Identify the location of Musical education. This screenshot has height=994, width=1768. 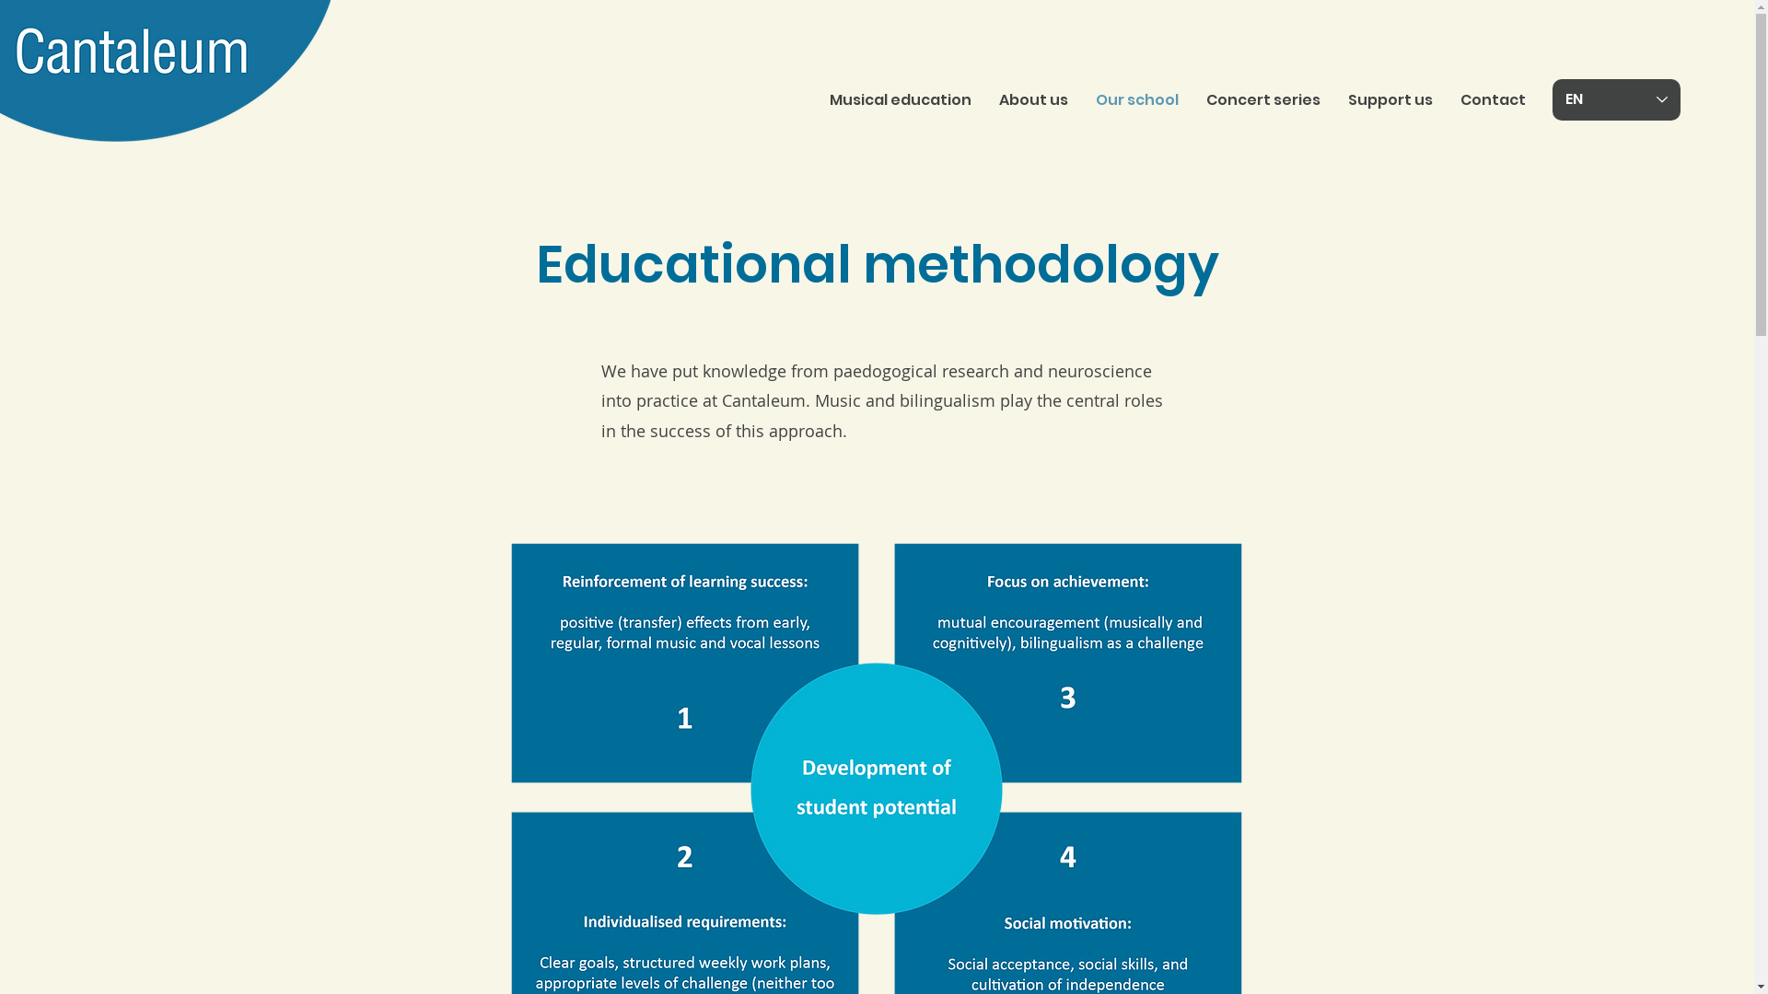
(901, 100).